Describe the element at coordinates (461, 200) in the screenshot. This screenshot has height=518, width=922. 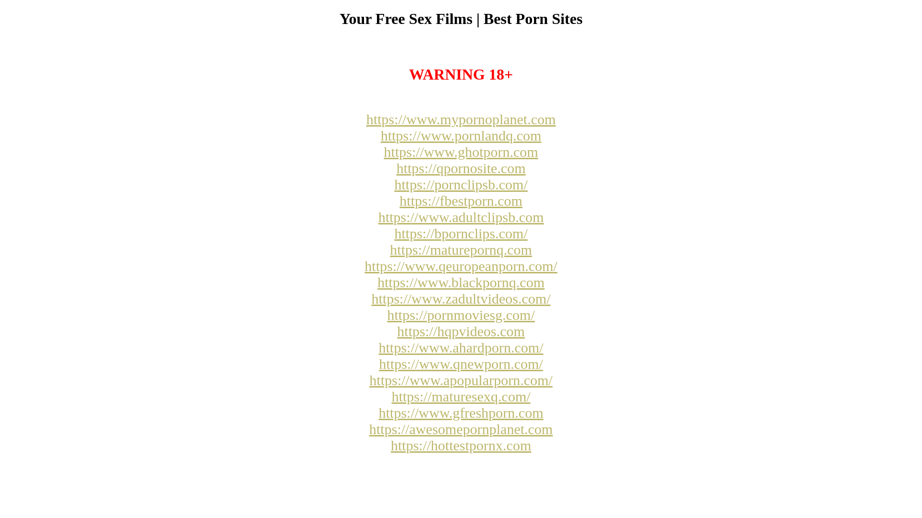
I see `https://fbestporn.com` at that location.